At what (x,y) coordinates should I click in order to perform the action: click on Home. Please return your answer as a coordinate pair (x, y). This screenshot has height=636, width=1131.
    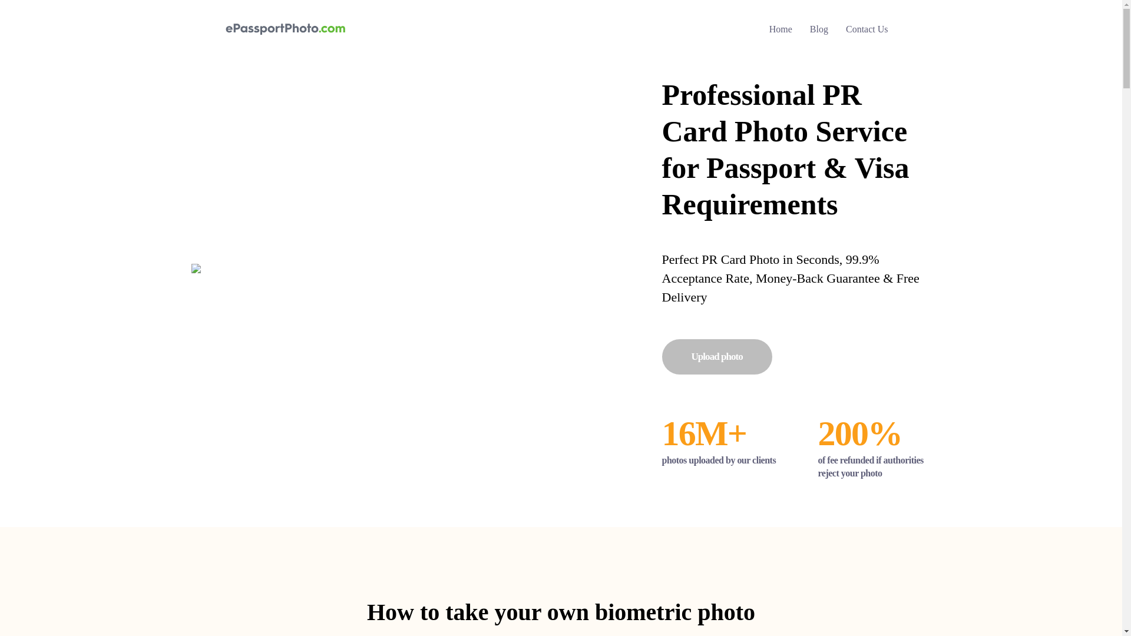
    Looking at the image, I should click on (781, 28).